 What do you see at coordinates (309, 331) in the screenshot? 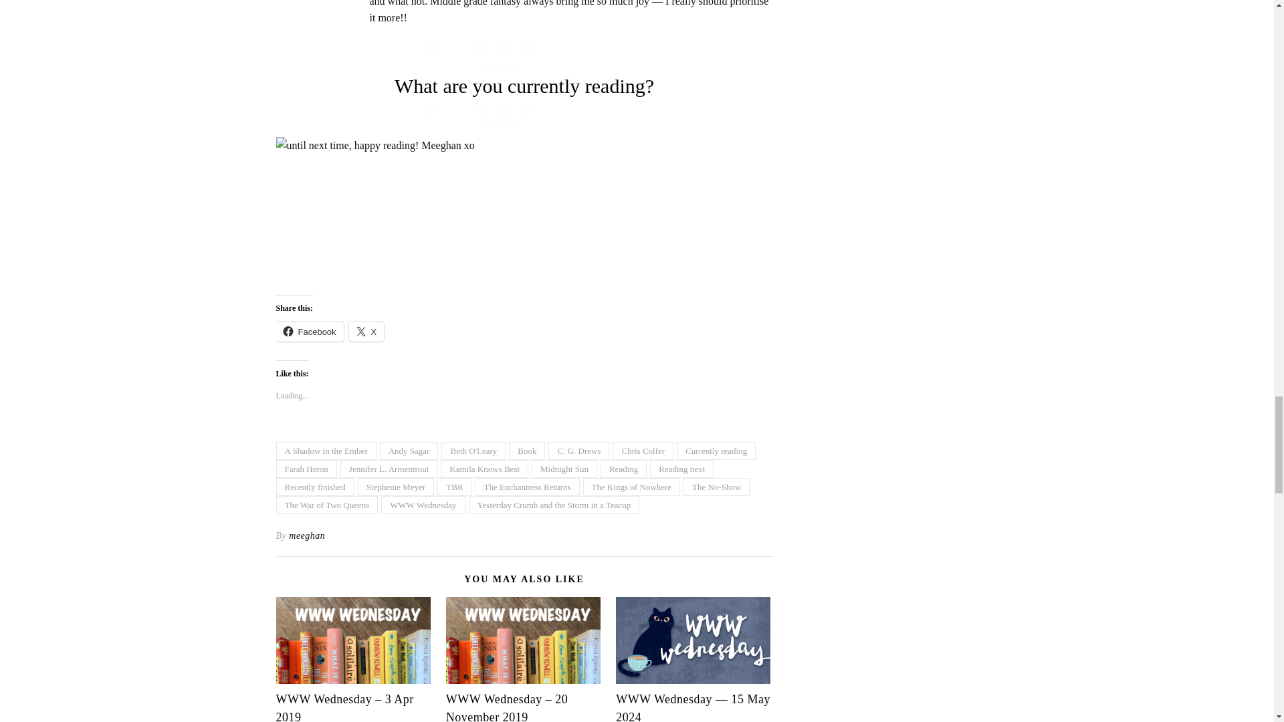
I see `Click to share on Facebook` at bounding box center [309, 331].